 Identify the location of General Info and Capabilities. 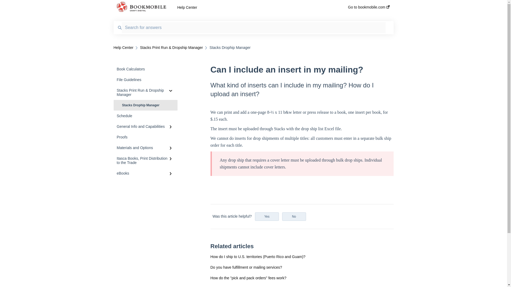
(145, 126).